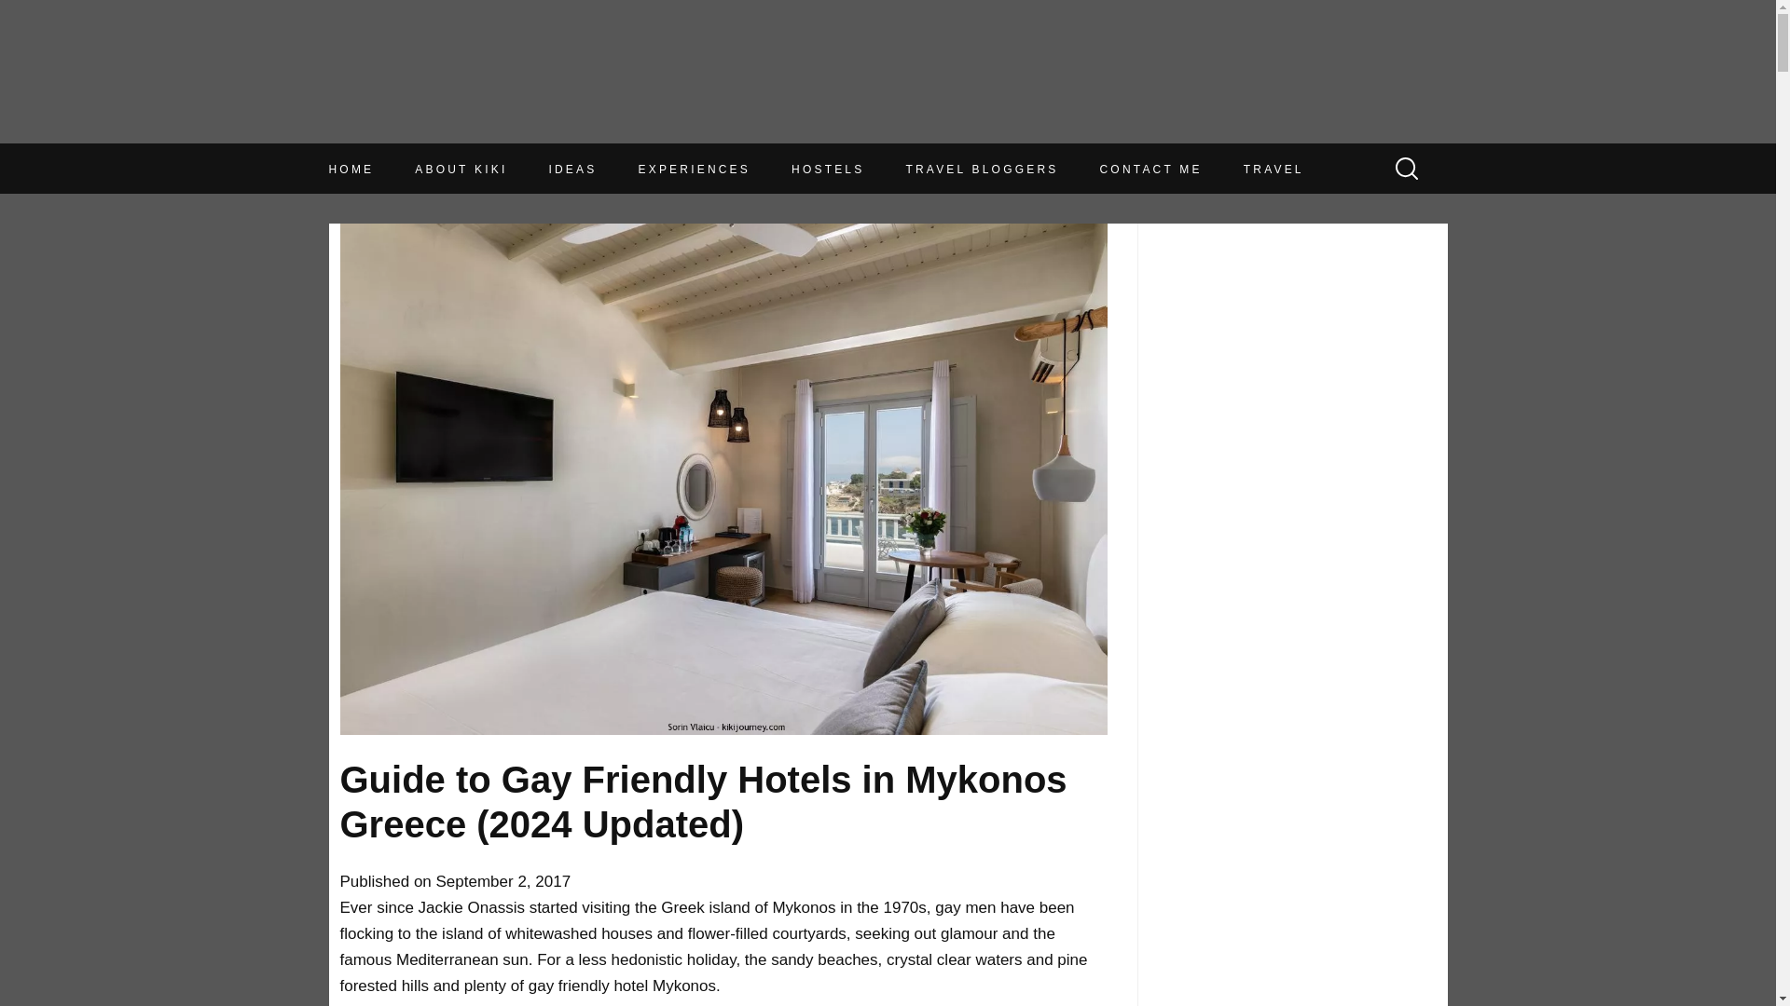 This screenshot has width=1790, height=1006. I want to click on ABOUT KIKI, so click(461, 148).